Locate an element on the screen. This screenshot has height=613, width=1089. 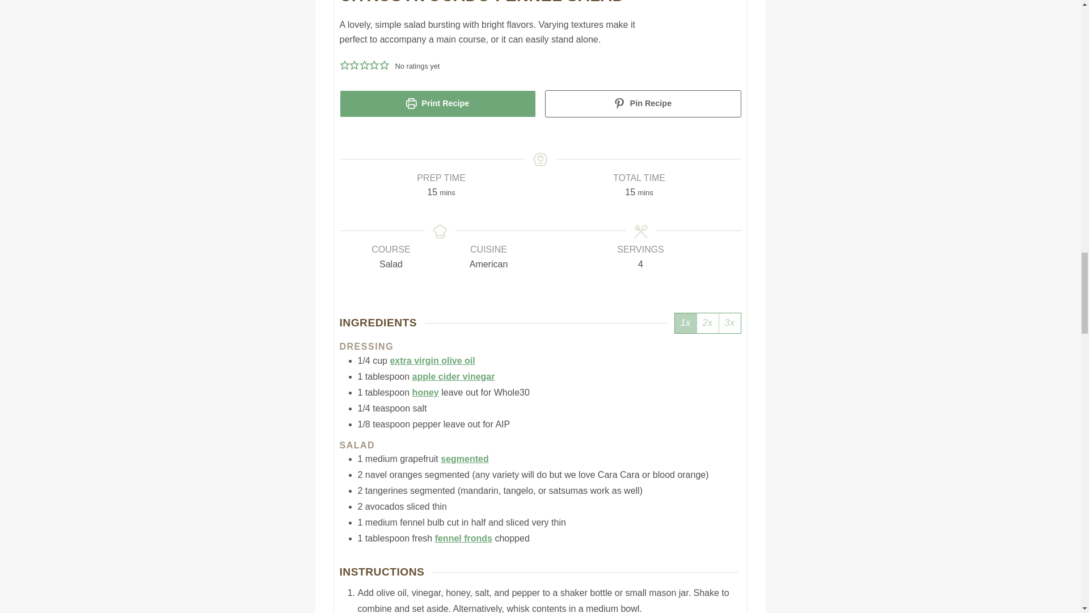
1x is located at coordinates (686, 323).